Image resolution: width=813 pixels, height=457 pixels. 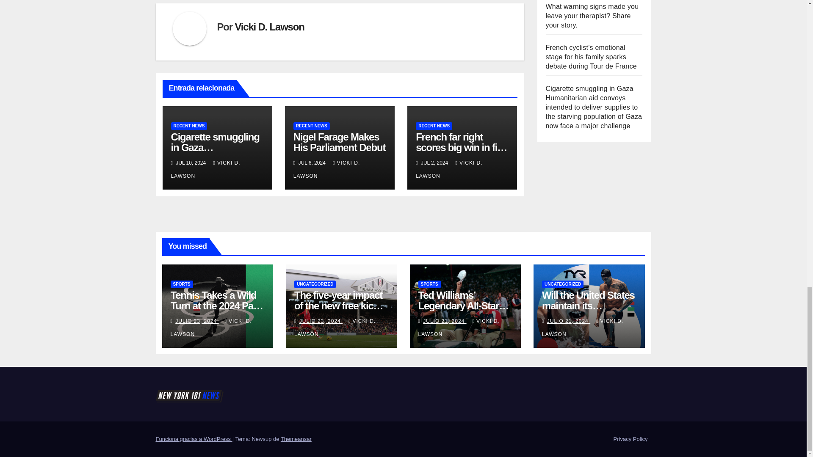 I want to click on VICKI D. LAWSON, so click(x=327, y=169).